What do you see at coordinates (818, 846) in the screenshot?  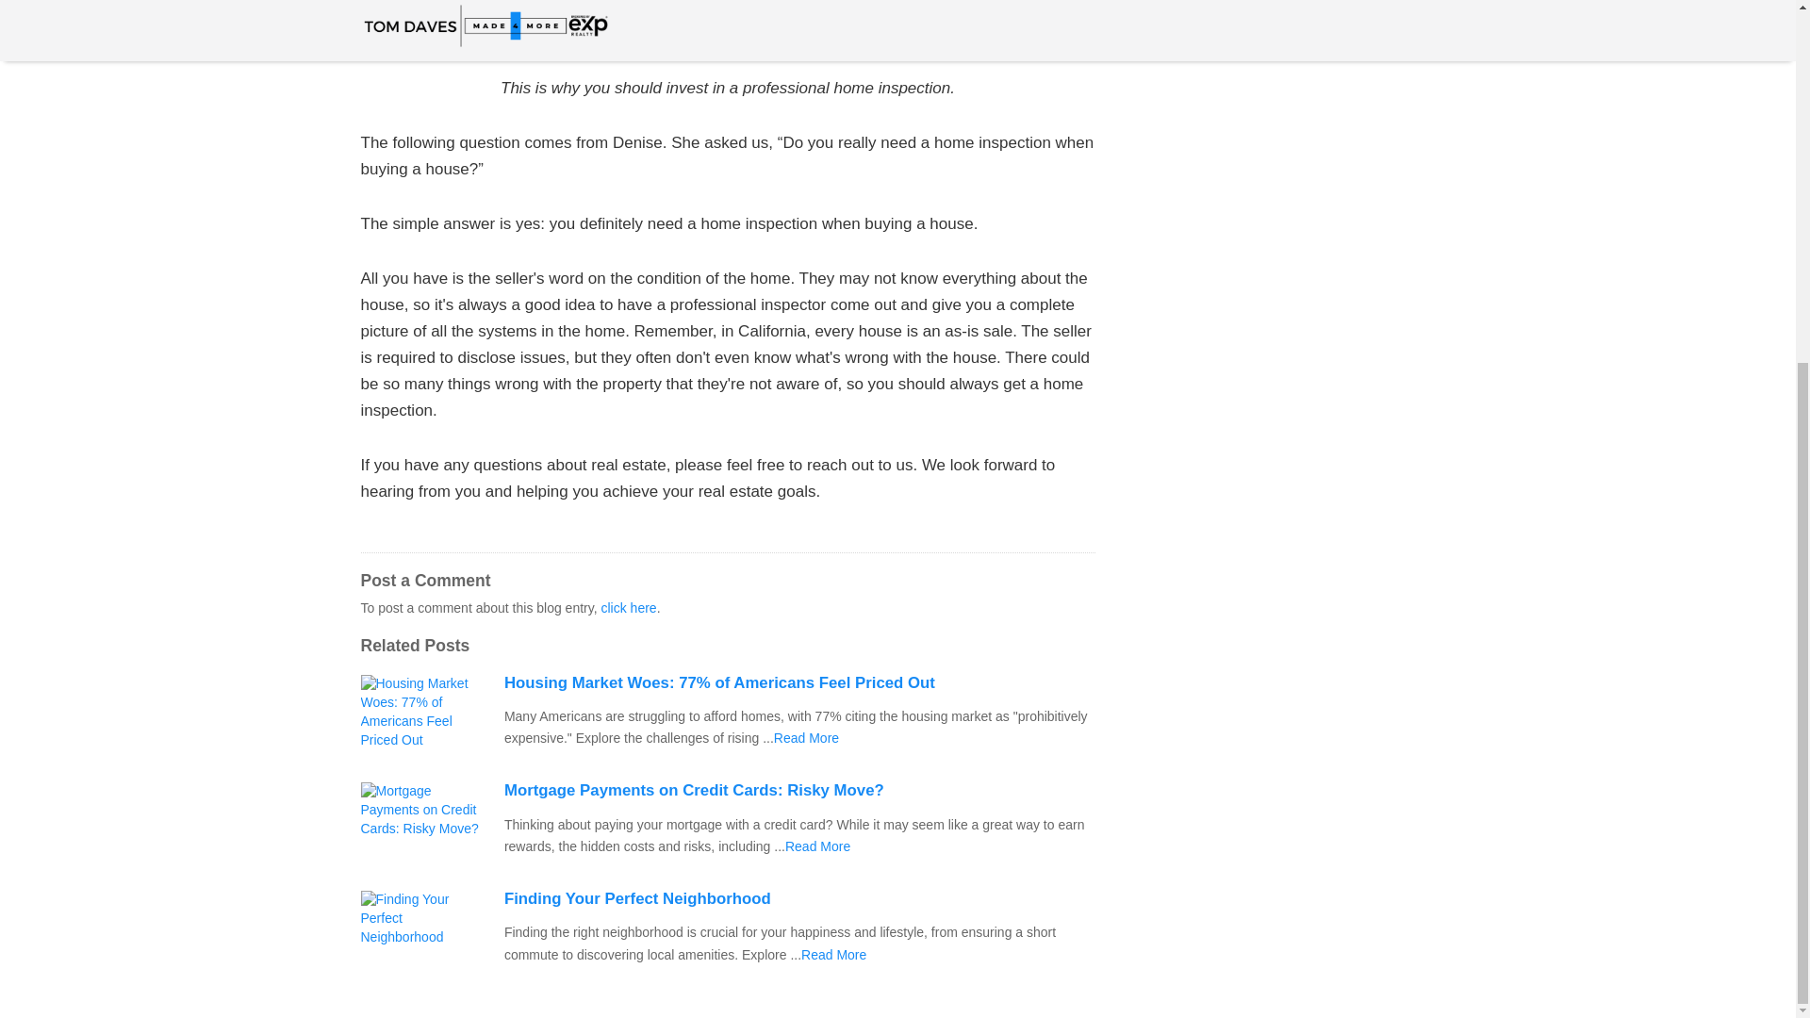 I see `Why You Should Get a Home Inspection` at bounding box center [818, 846].